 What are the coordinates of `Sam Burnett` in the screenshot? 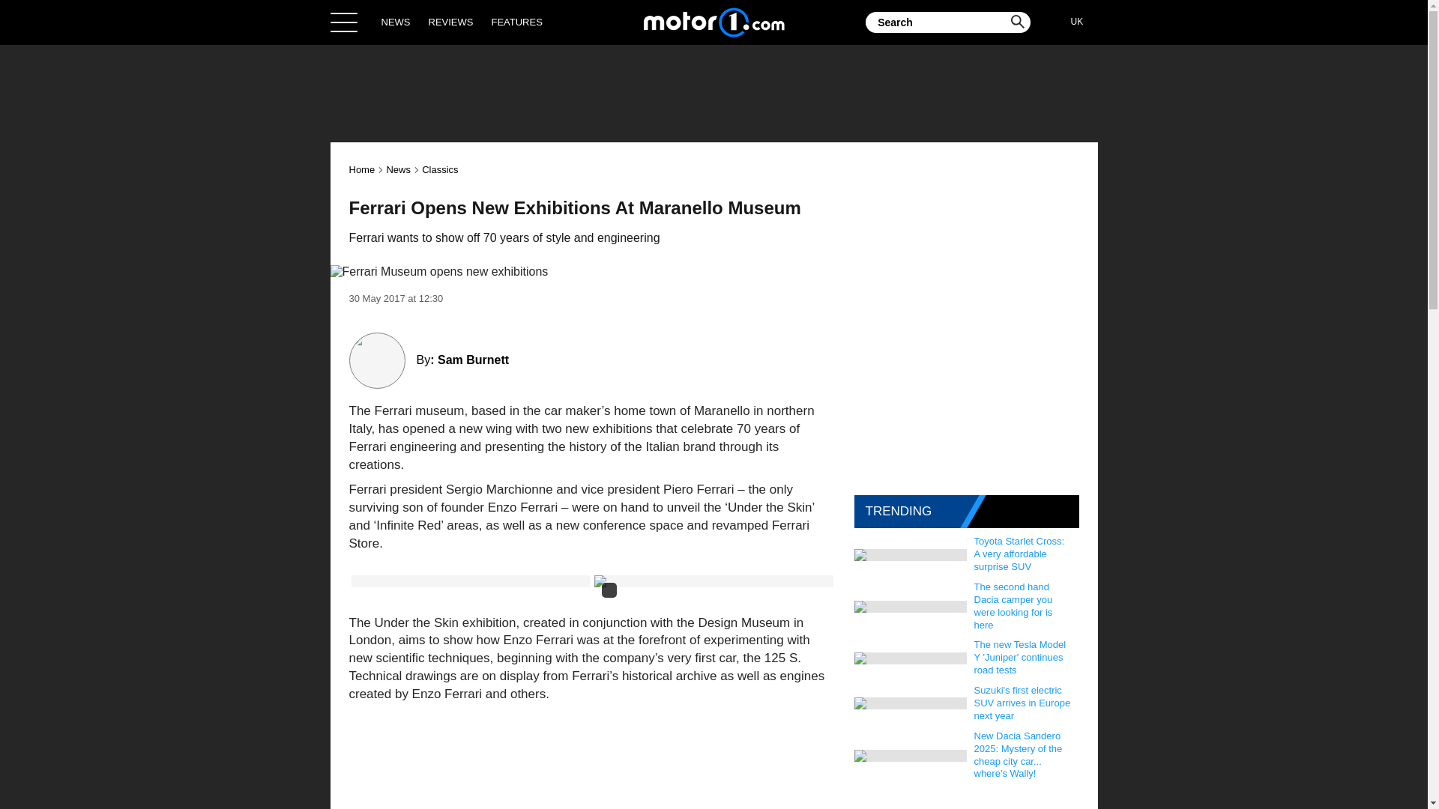 It's located at (473, 360).